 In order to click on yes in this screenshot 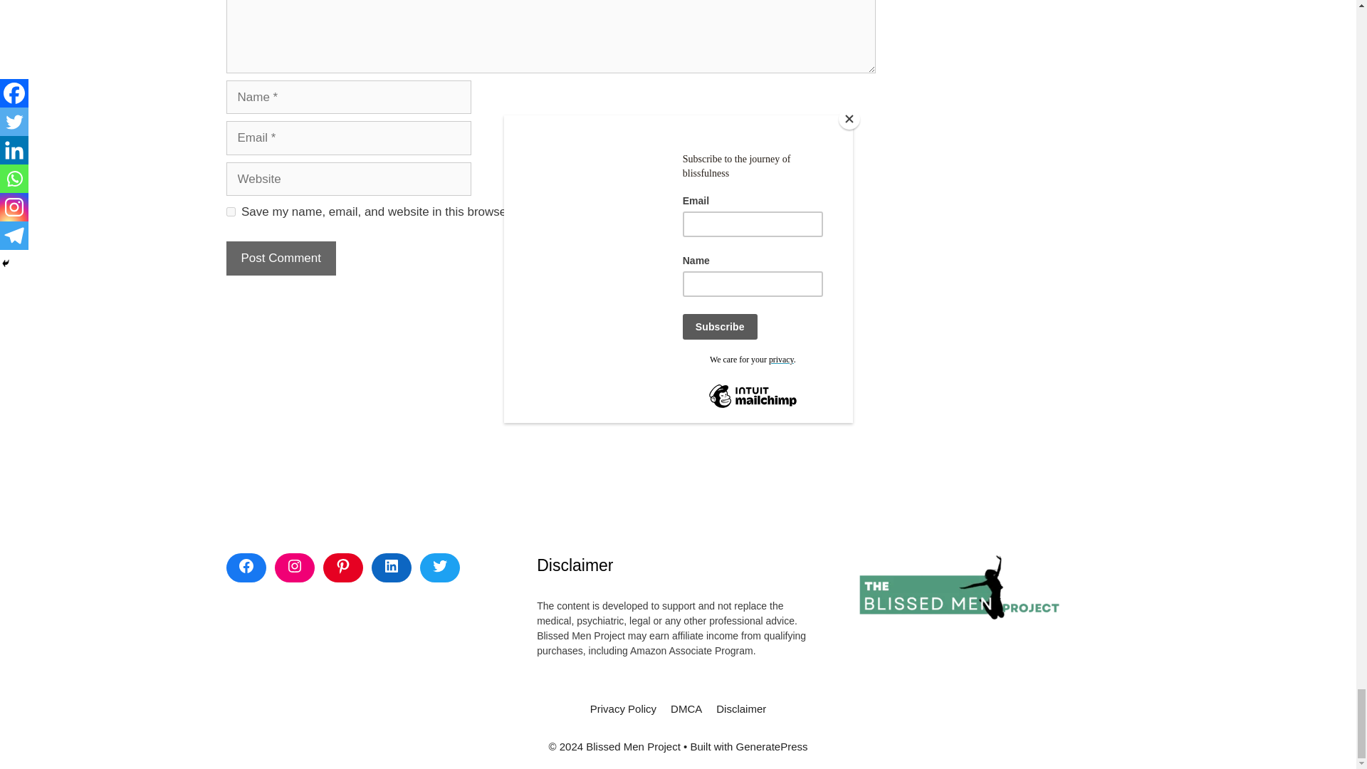, I will do `click(231, 211)`.